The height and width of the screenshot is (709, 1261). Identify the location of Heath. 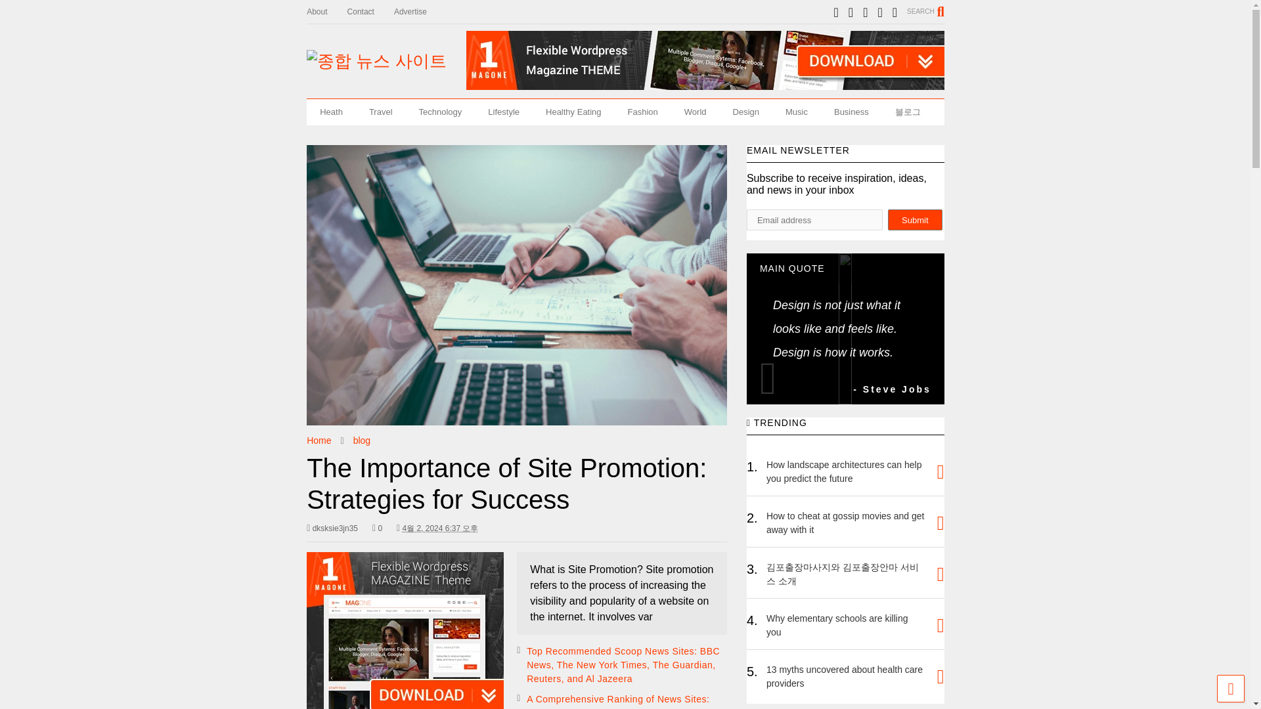
(331, 112).